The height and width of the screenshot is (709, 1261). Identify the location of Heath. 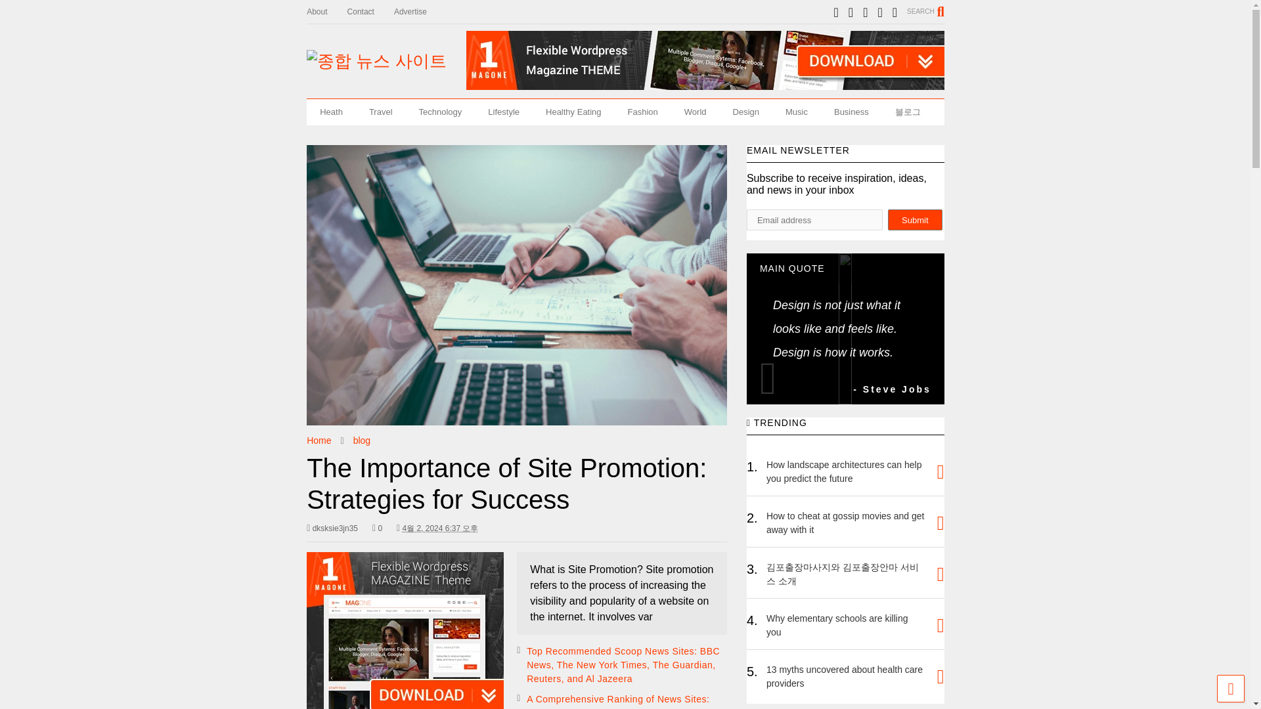
(331, 112).